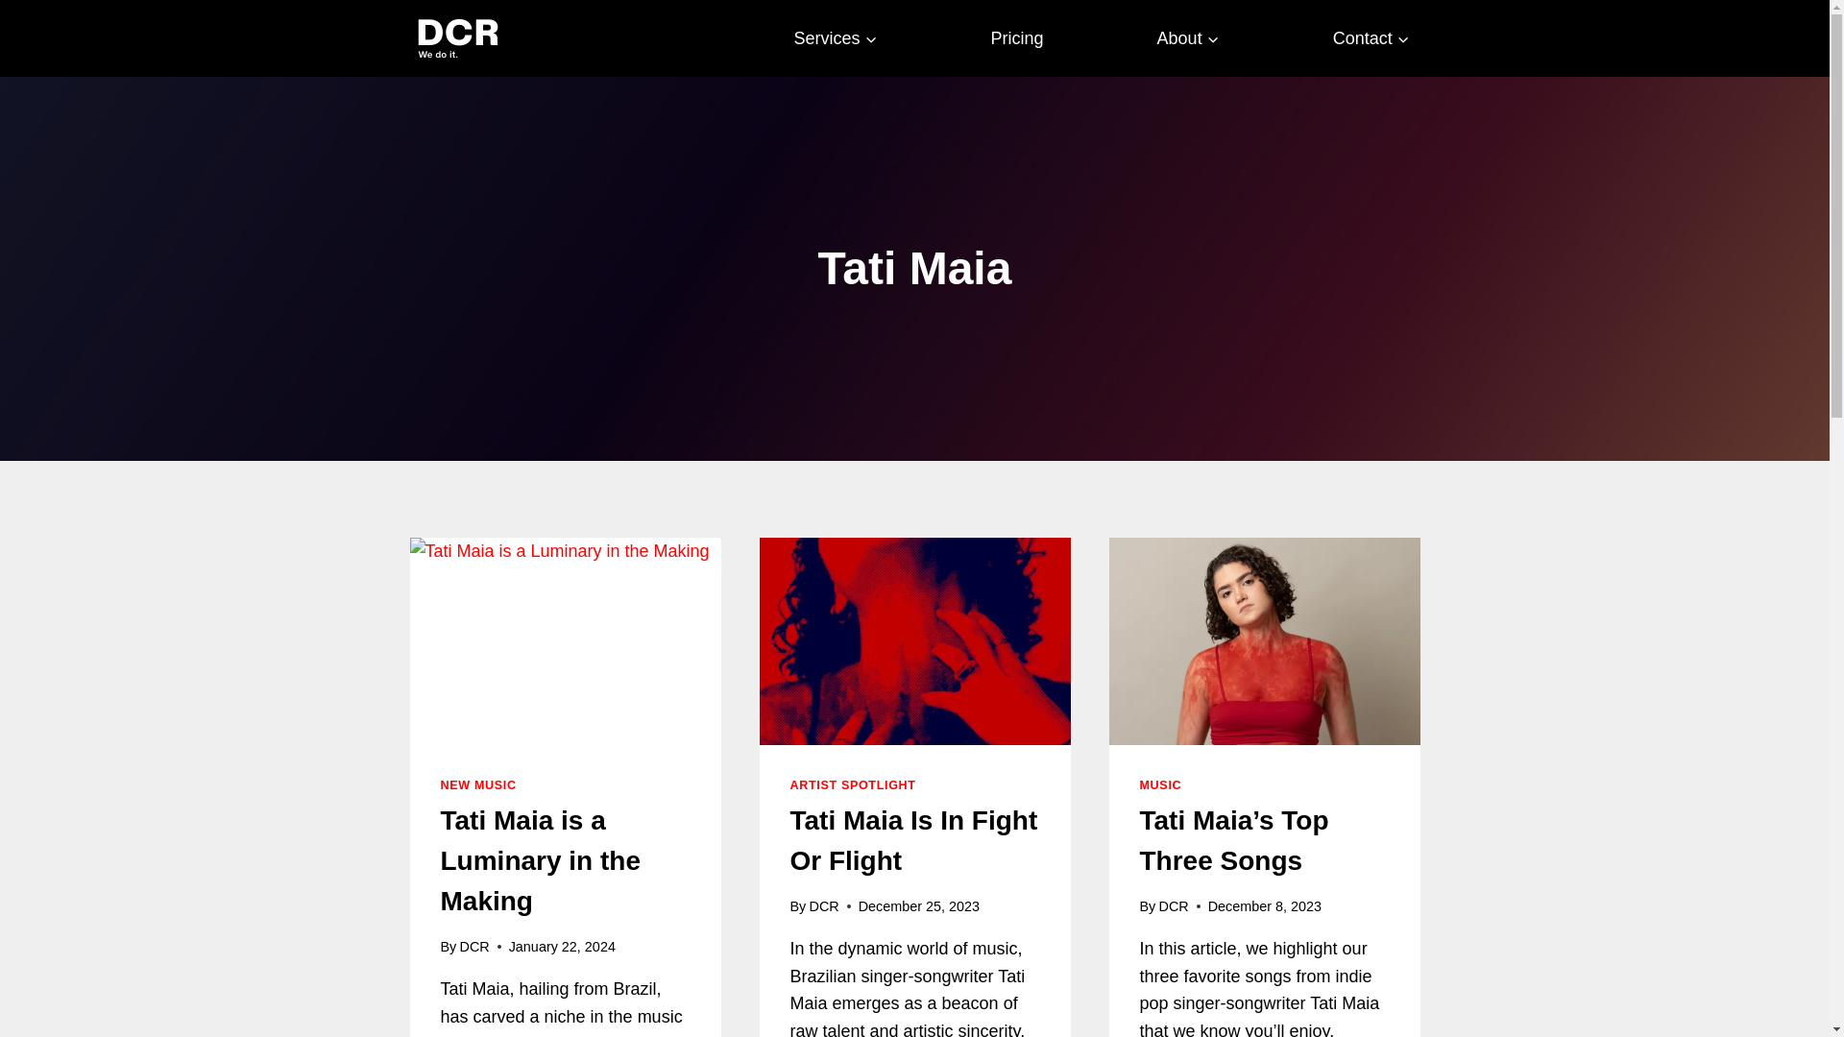 The width and height of the screenshot is (1844, 1037). I want to click on DCR, so click(824, 906).